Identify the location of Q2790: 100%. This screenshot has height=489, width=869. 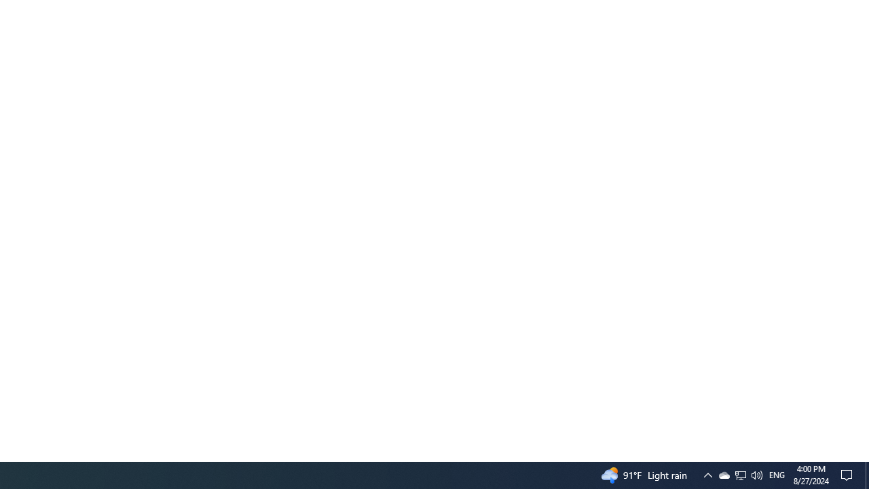
(777, 475).